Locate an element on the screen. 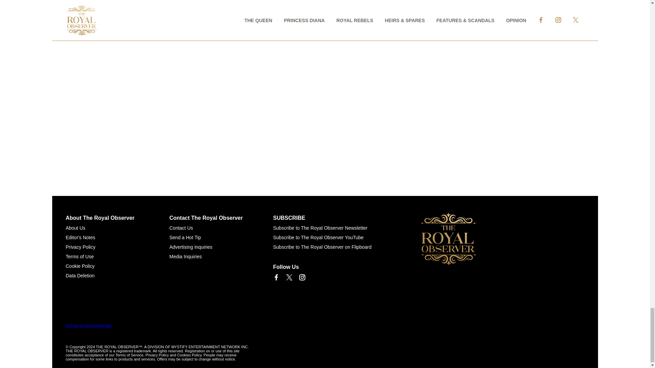 The width and height of the screenshot is (655, 368). Link to X is located at coordinates (289, 277).